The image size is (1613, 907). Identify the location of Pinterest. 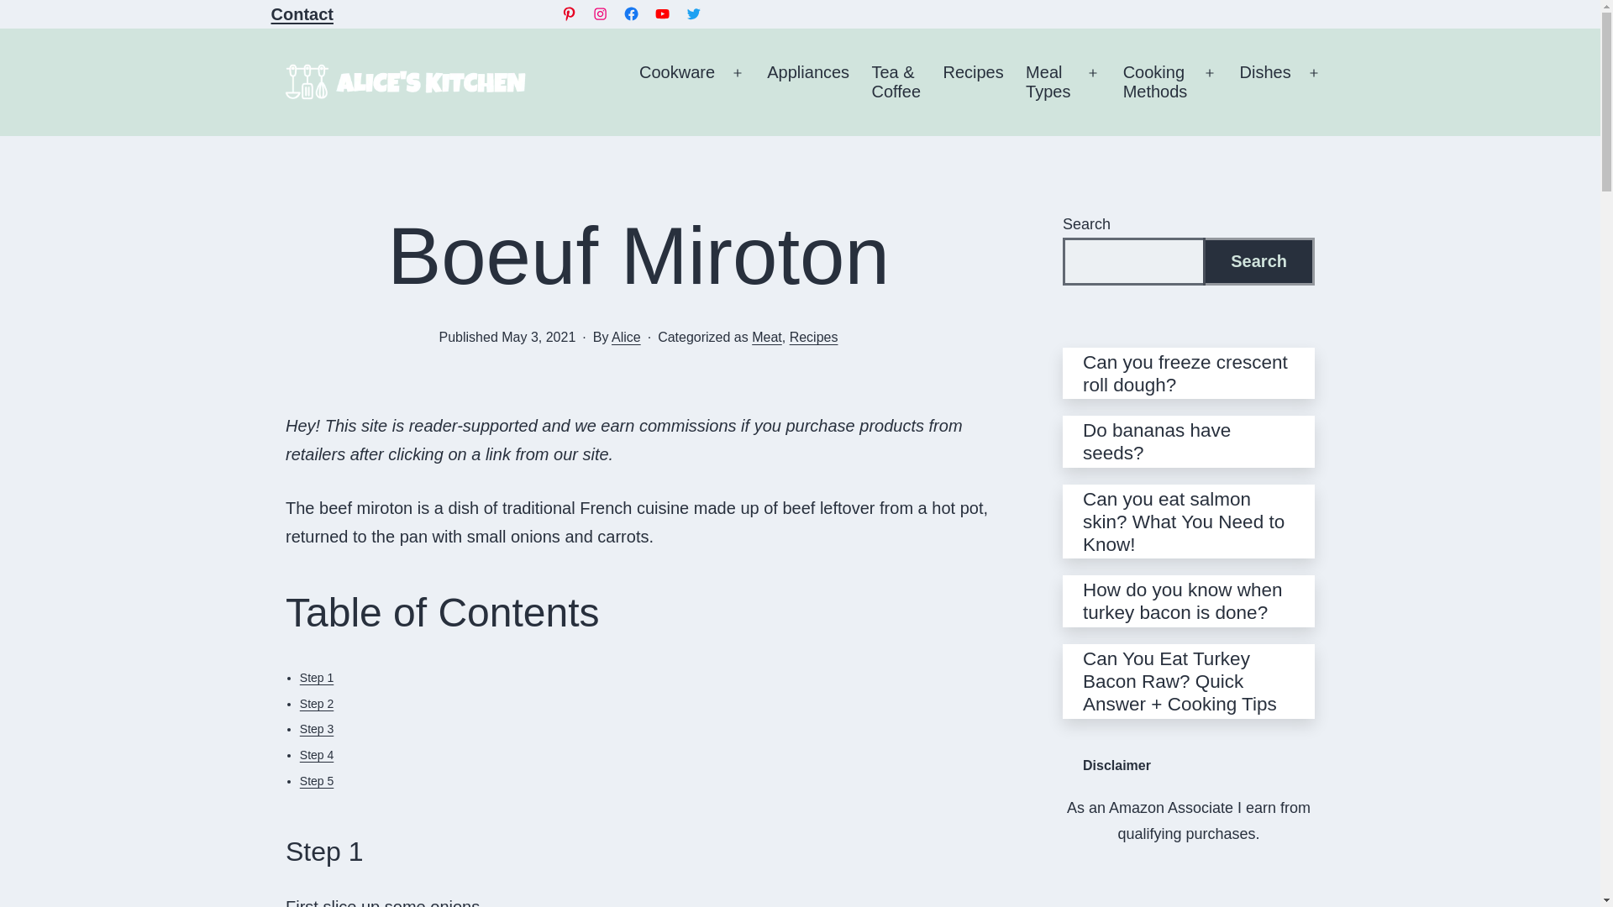
(630, 13).